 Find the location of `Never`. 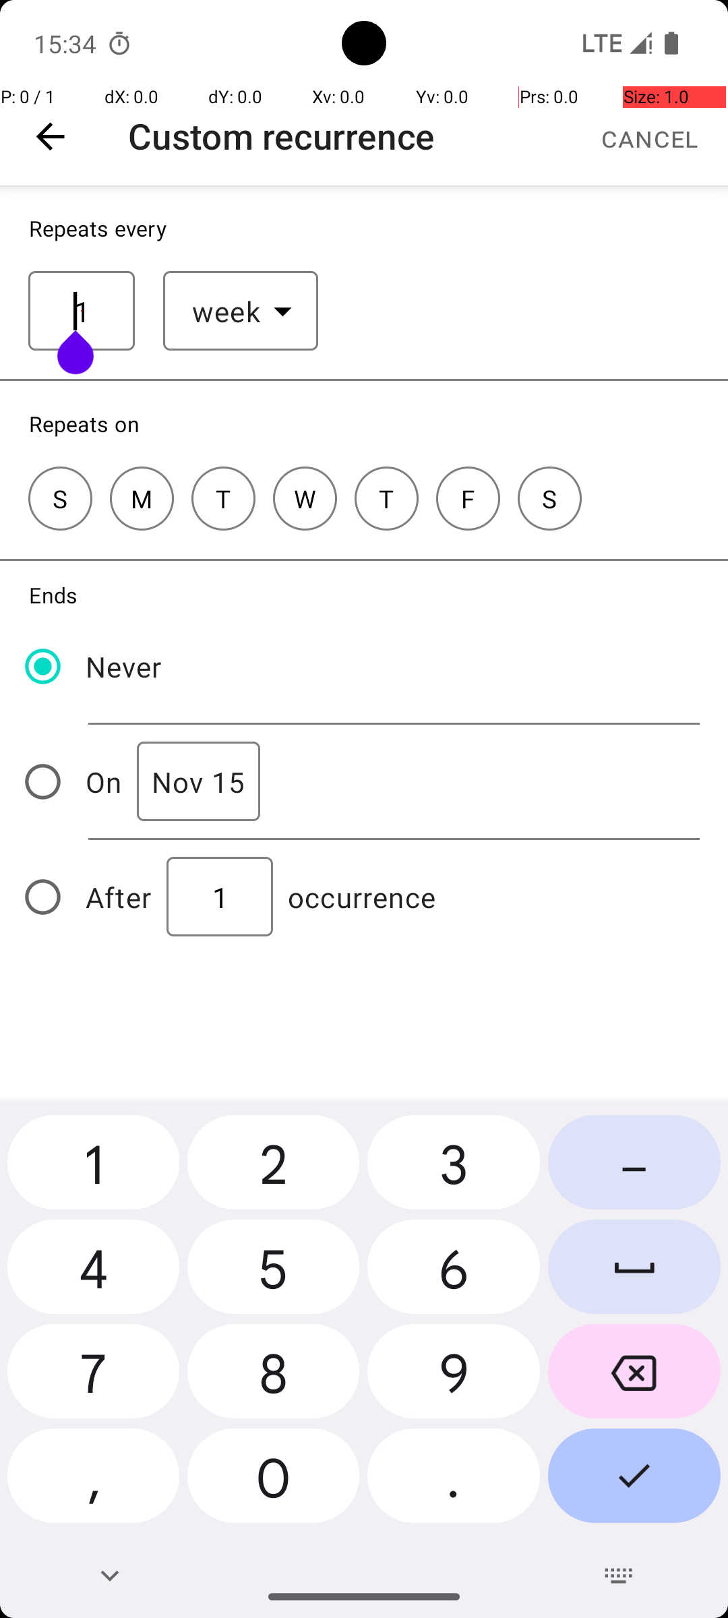

Never is located at coordinates (124, 666).